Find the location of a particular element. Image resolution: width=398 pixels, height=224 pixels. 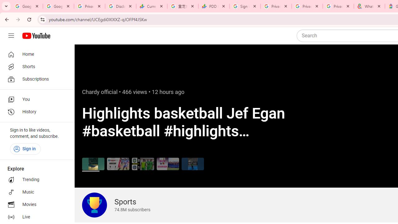

Shorts is located at coordinates (35, 67).